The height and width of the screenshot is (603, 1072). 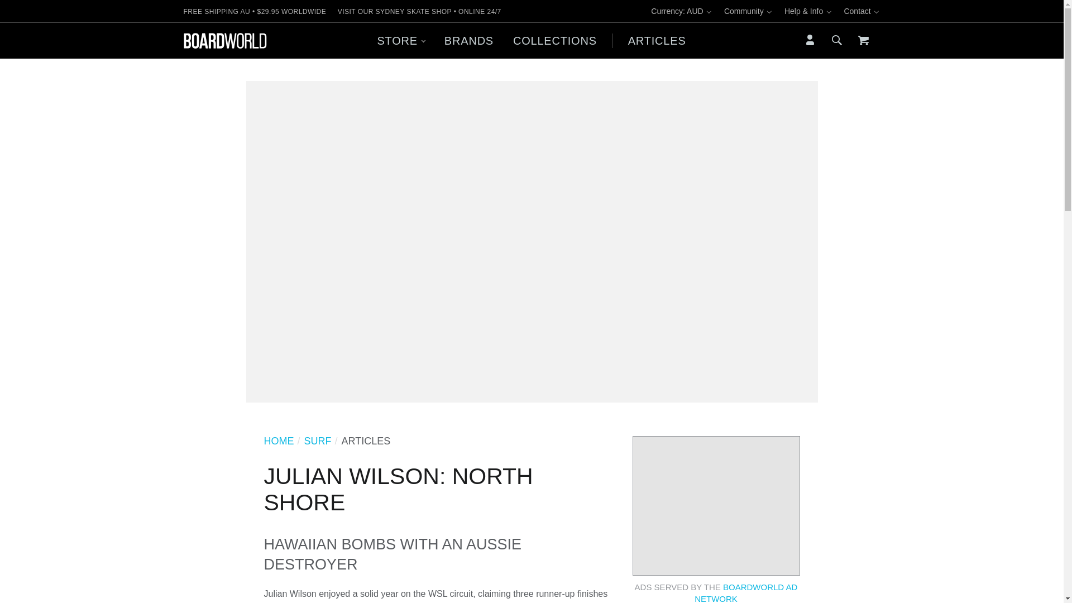 What do you see at coordinates (748, 11) in the screenshot?
I see `Community` at bounding box center [748, 11].